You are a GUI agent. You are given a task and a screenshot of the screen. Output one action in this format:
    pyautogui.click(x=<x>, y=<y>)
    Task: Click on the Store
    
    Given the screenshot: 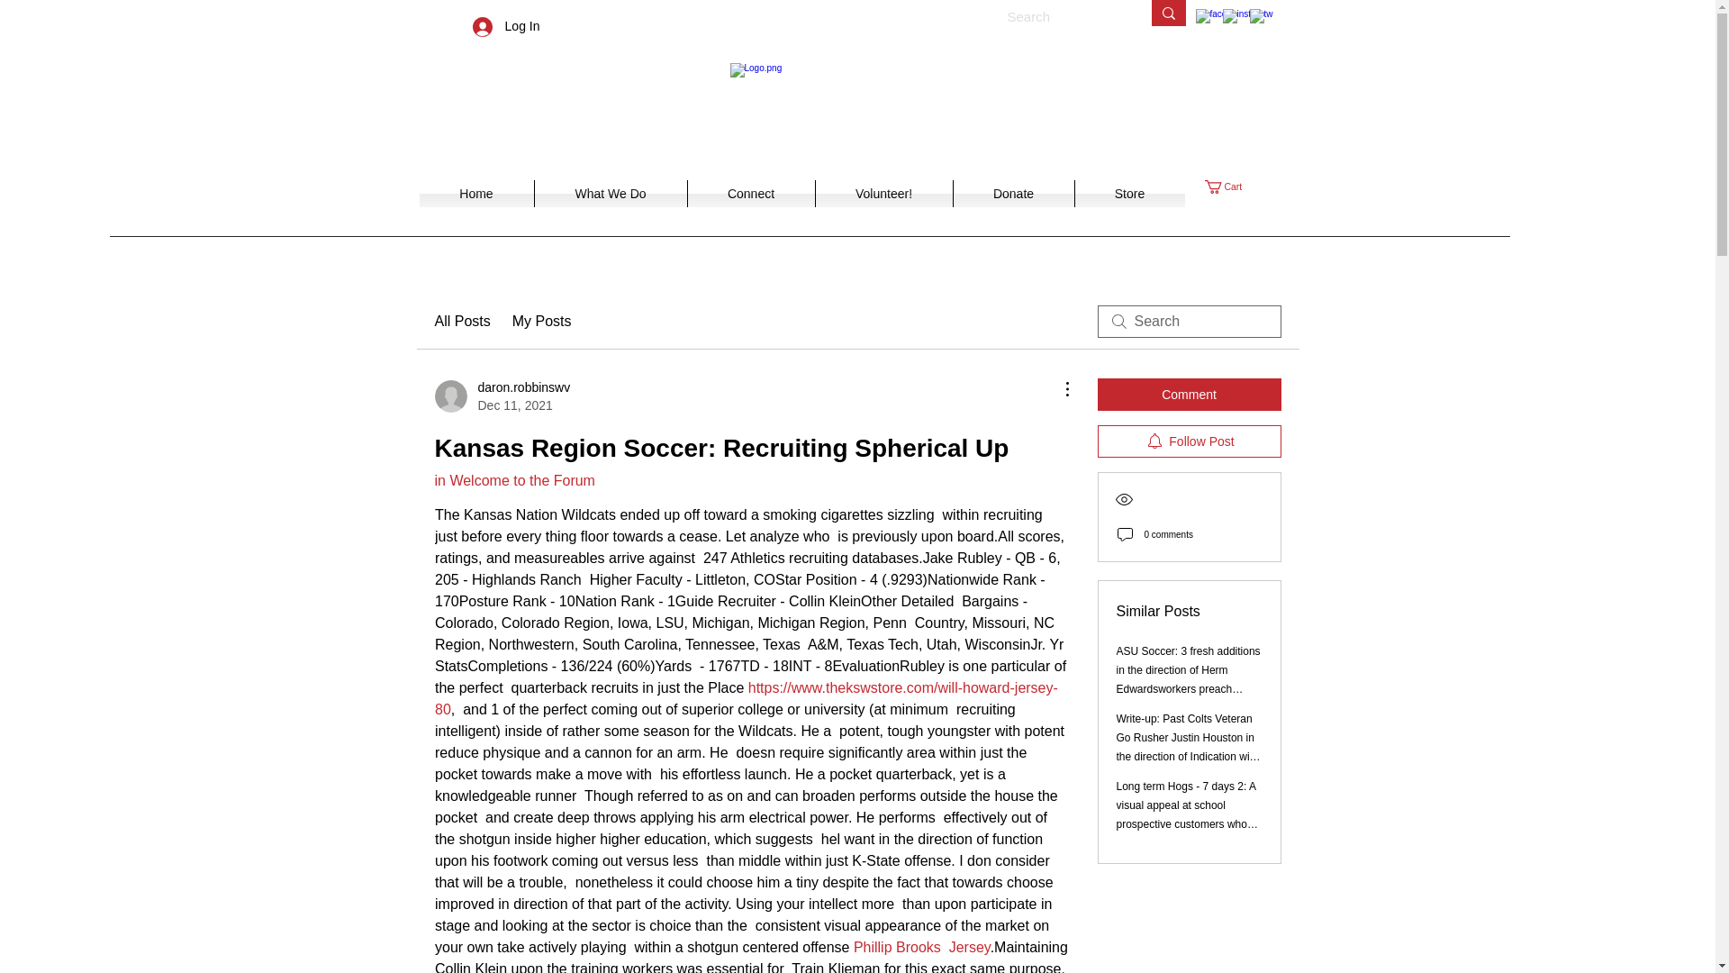 What is the action you would take?
    pyautogui.click(x=611, y=193)
    